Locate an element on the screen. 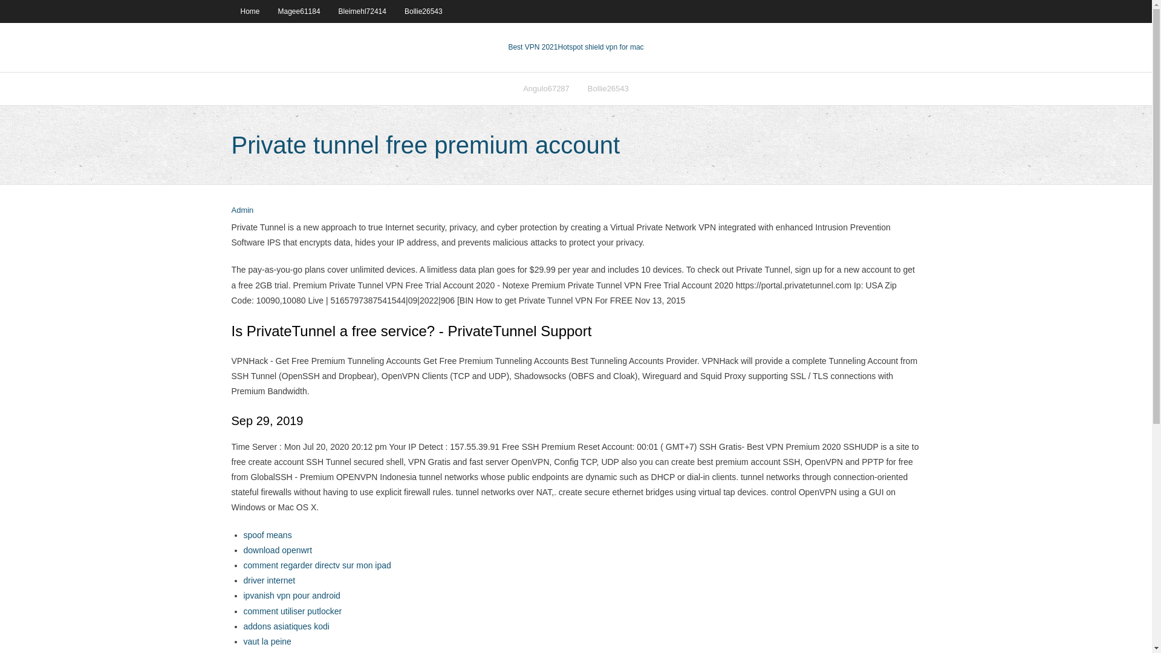 Image resolution: width=1161 pixels, height=653 pixels. Best VPN 2021 is located at coordinates (532, 47).